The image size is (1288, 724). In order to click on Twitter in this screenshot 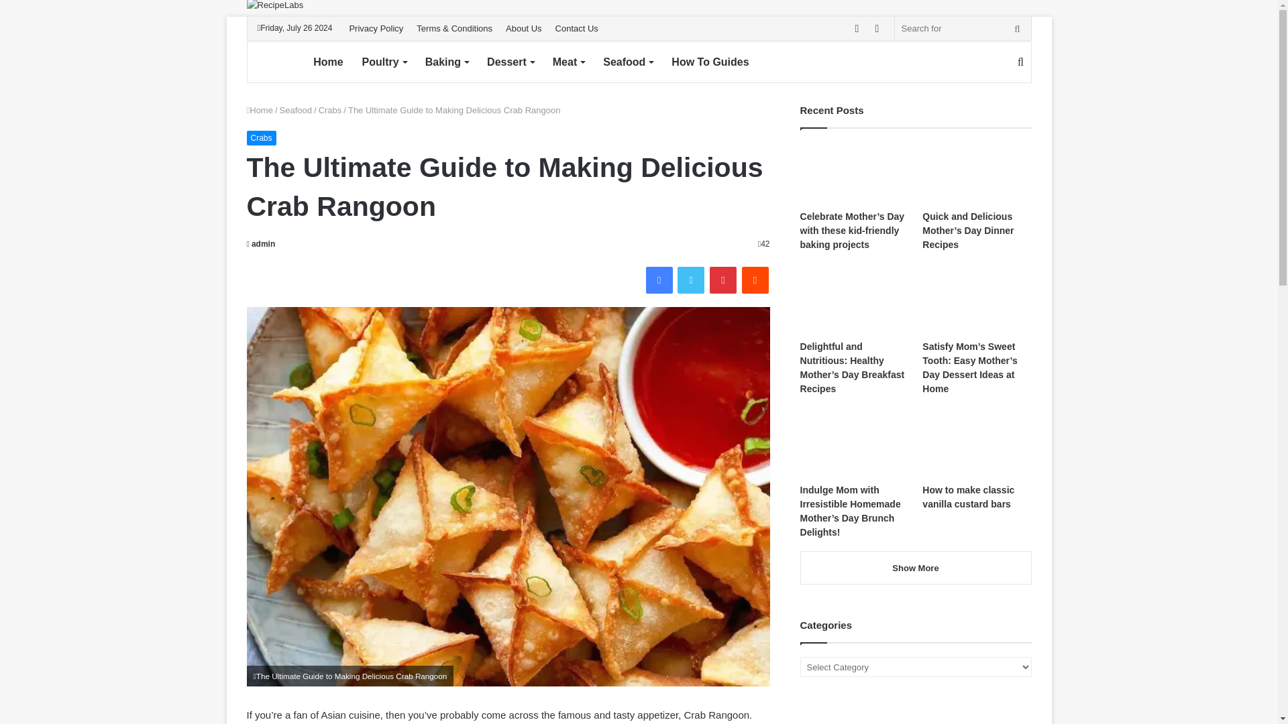, I will do `click(691, 280)`.